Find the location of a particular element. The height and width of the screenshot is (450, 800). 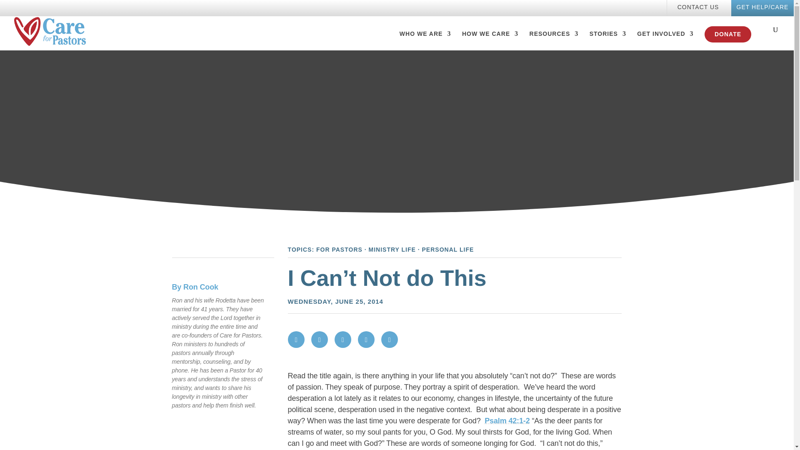

WHO WE ARE is located at coordinates (425, 40).